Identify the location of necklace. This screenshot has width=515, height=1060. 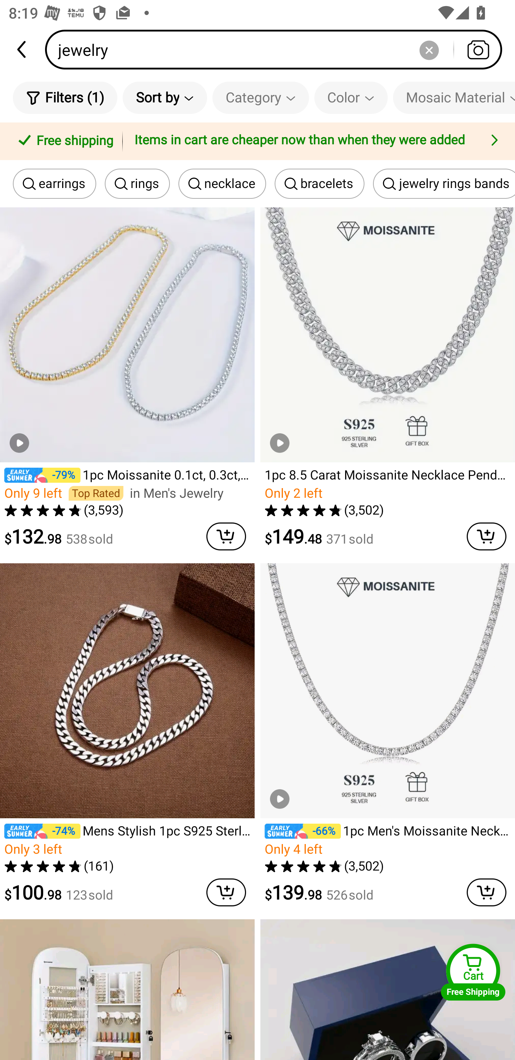
(222, 184).